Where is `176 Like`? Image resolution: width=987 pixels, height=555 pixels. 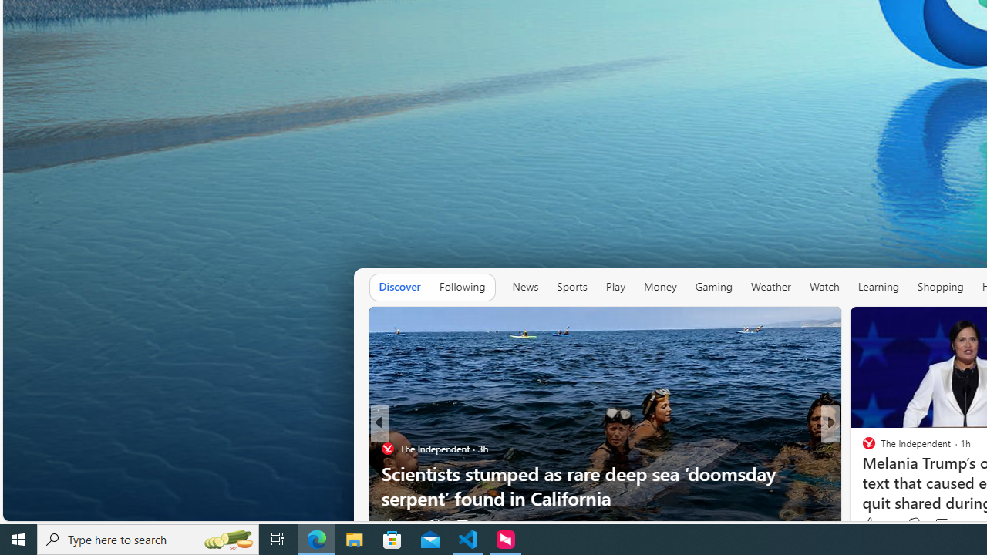
176 Like is located at coordinates (873, 525).